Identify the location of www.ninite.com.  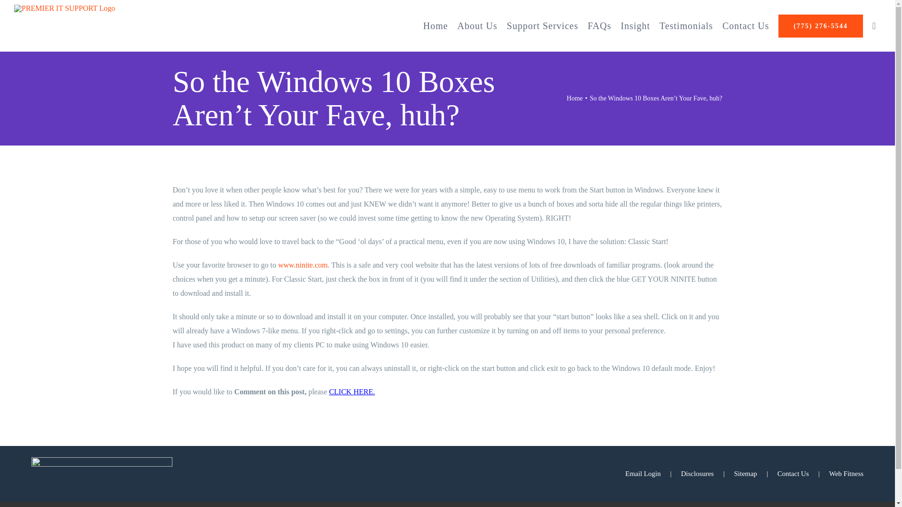
(303, 265).